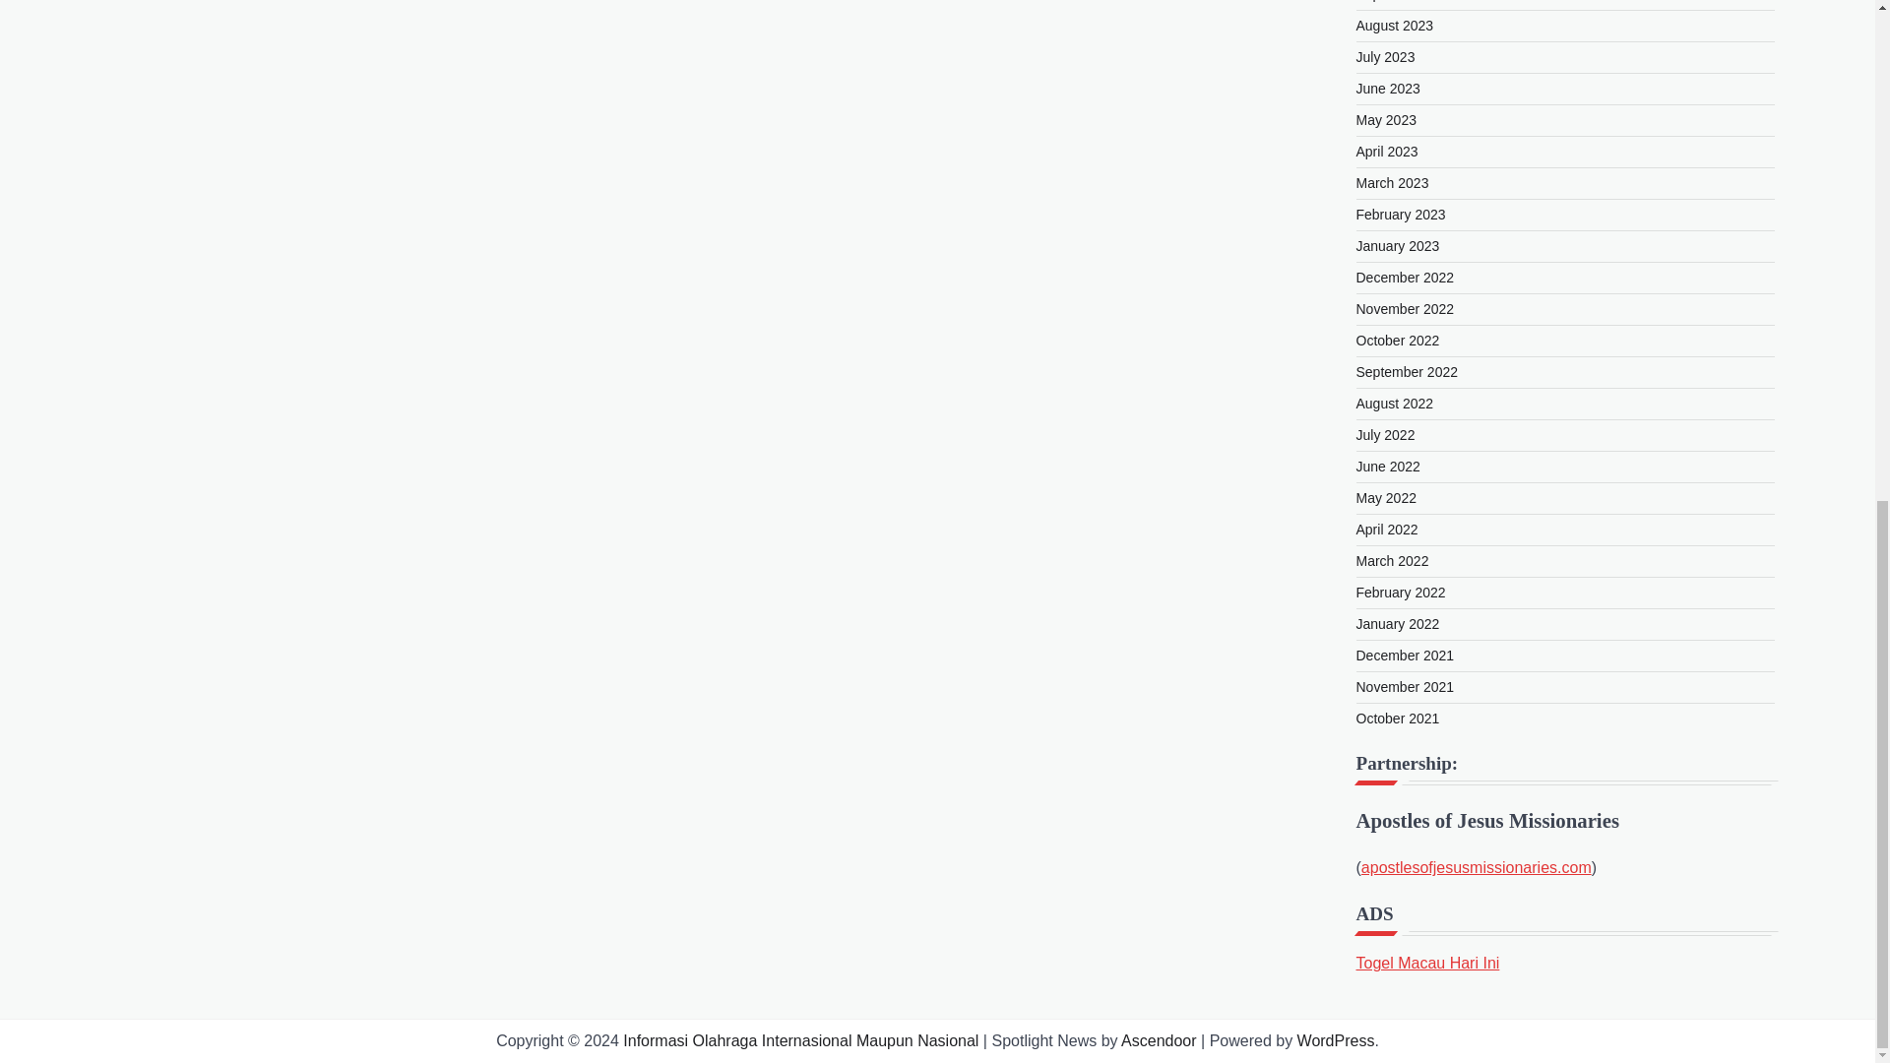 The image size is (1890, 1063). What do you see at coordinates (1408, 1) in the screenshot?
I see `September 2023` at bounding box center [1408, 1].